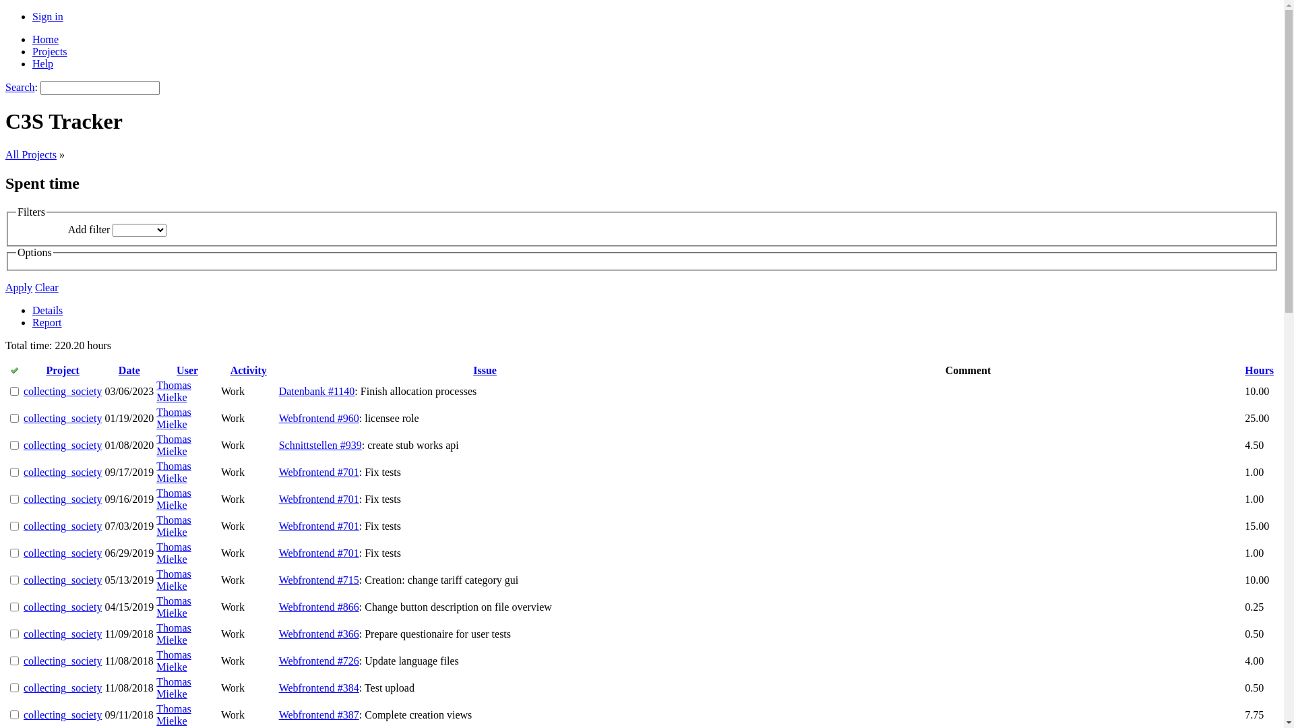 The height and width of the screenshot is (728, 1294). What do you see at coordinates (319, 526) in the screenshot?
I see `Webfrontend #701` at bounding box center [319, 526].